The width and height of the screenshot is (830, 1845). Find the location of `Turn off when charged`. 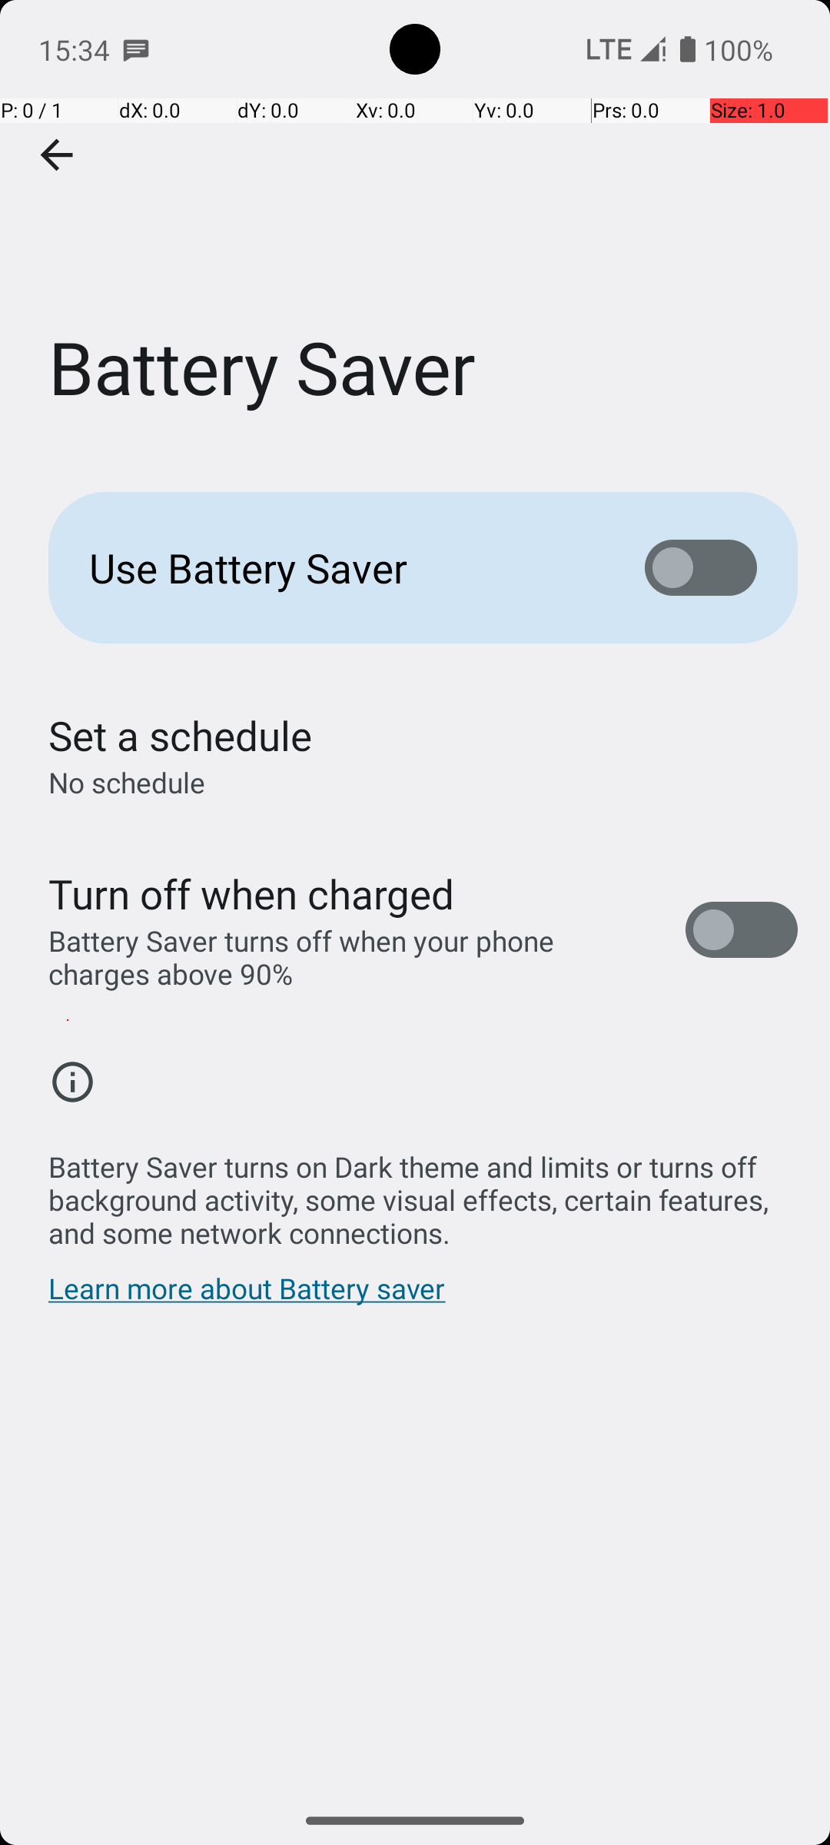

Turn off when charged is located at coordinates (252, 893).